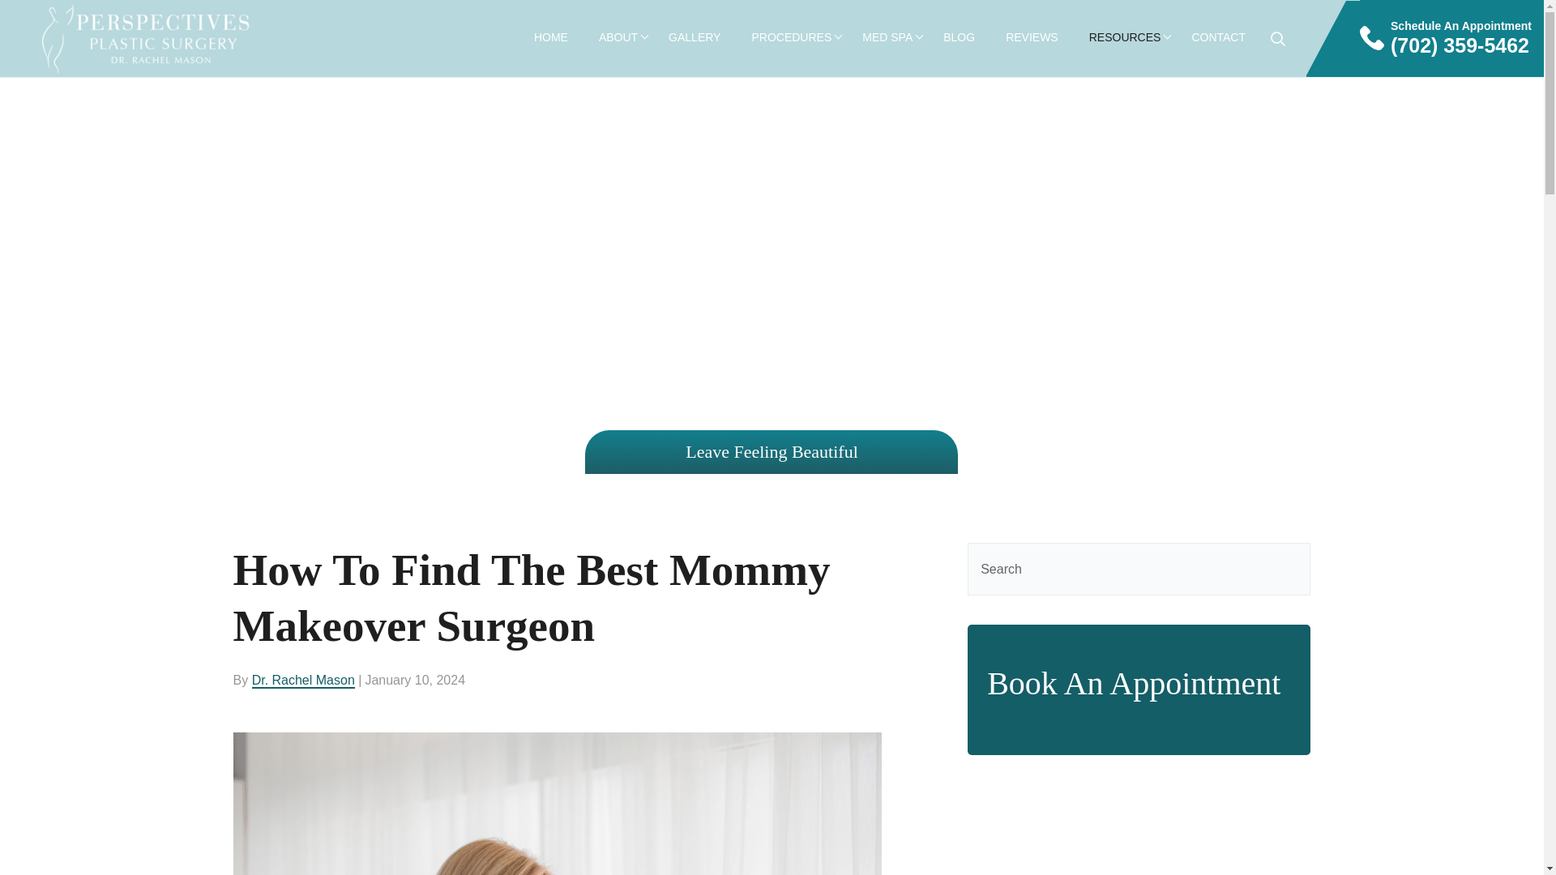  I want to click on How To Find The Best Mommy Makeover Surgeon, so click(558, 804).